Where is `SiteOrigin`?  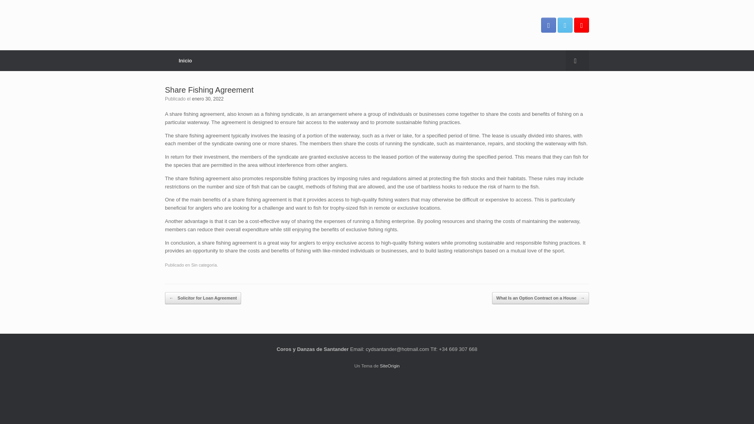 SiteOrigin is located at coordinates (390, 366).